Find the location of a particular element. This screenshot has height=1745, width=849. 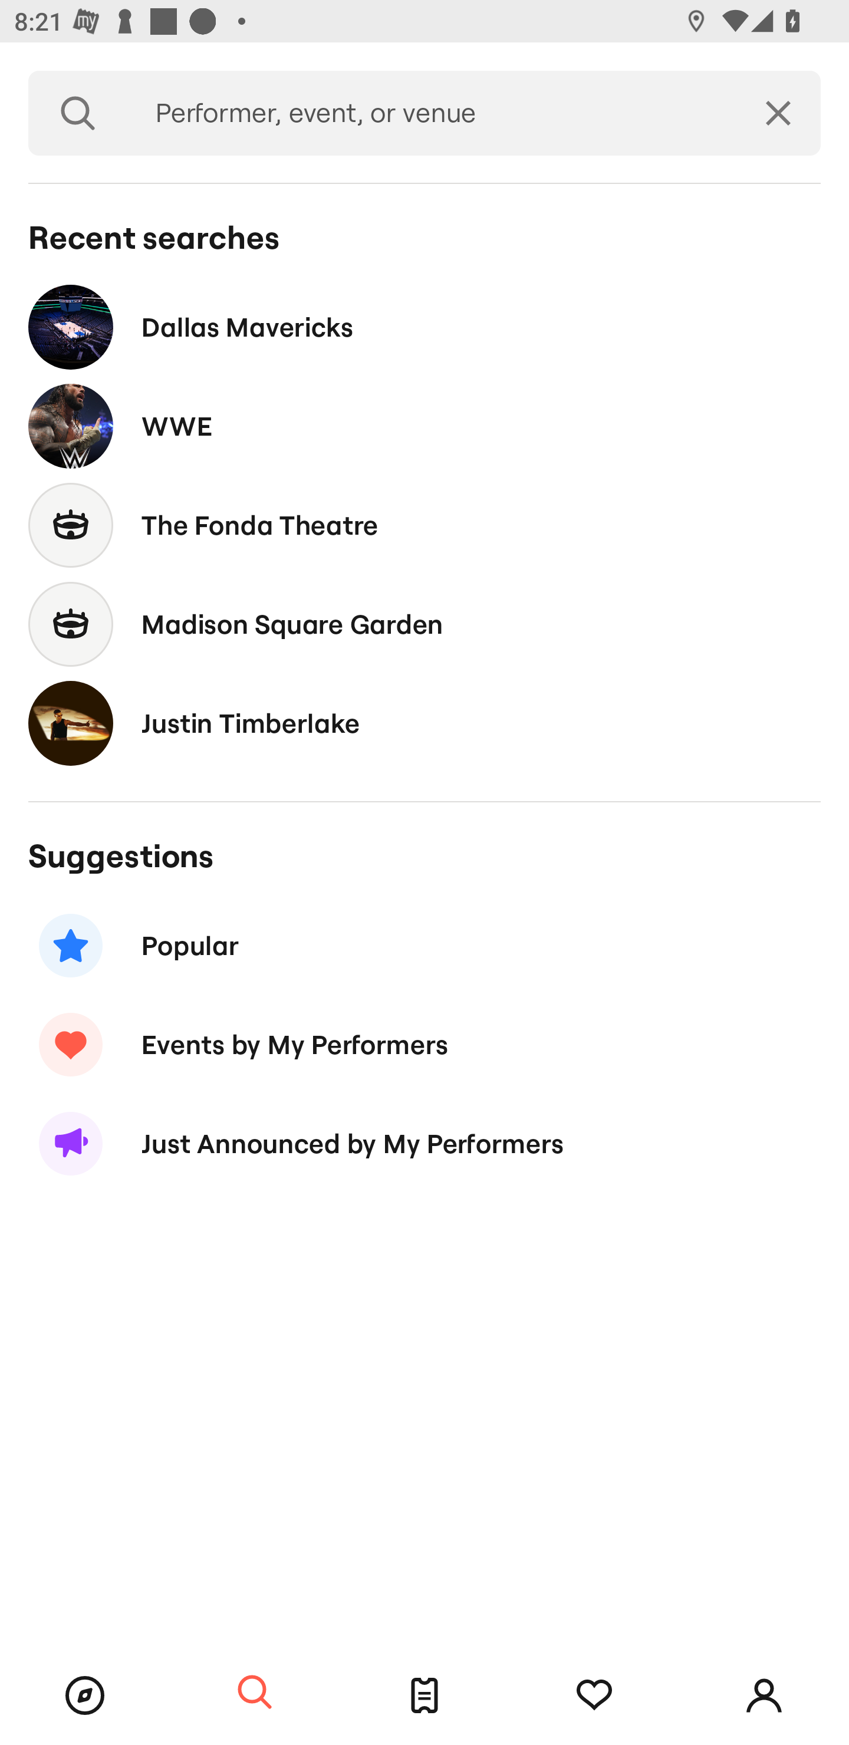

Popular is located at coordinates (424, 946).